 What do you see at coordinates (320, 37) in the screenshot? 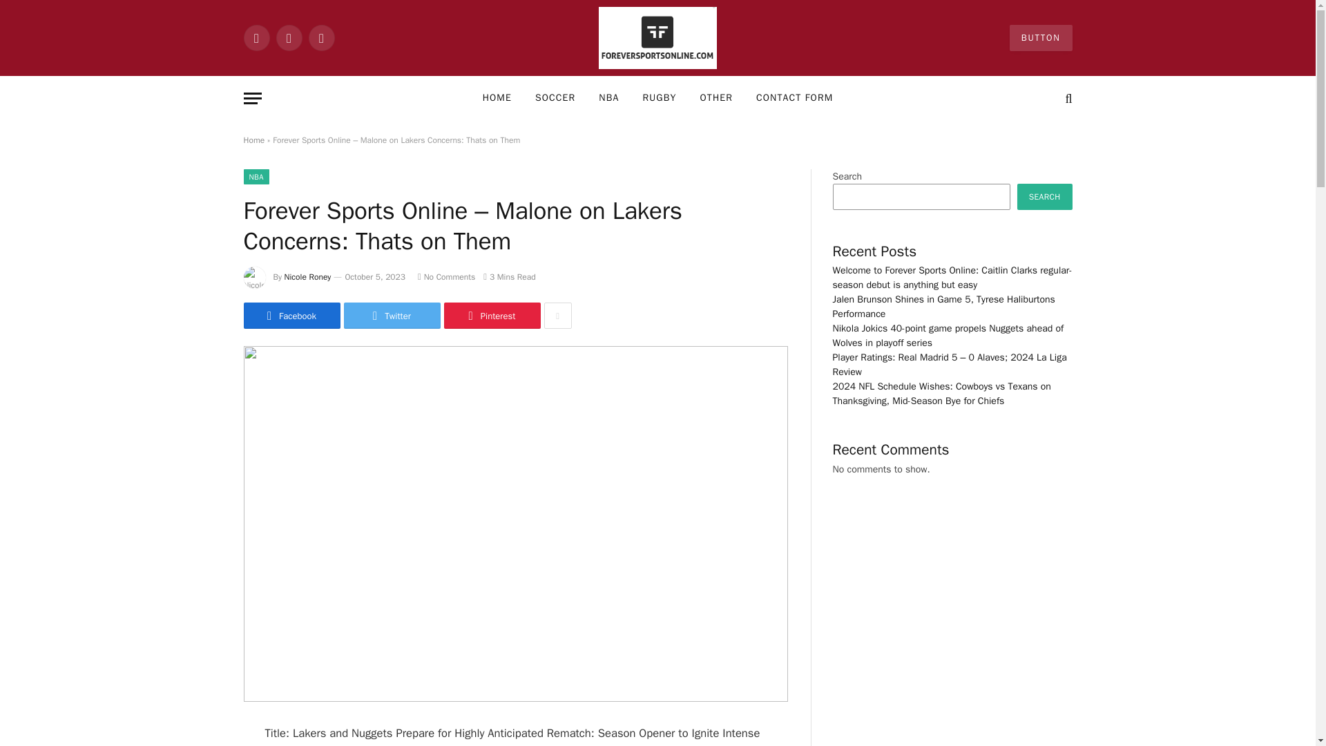
I see `Instagram` at bounding box center [320, 37].